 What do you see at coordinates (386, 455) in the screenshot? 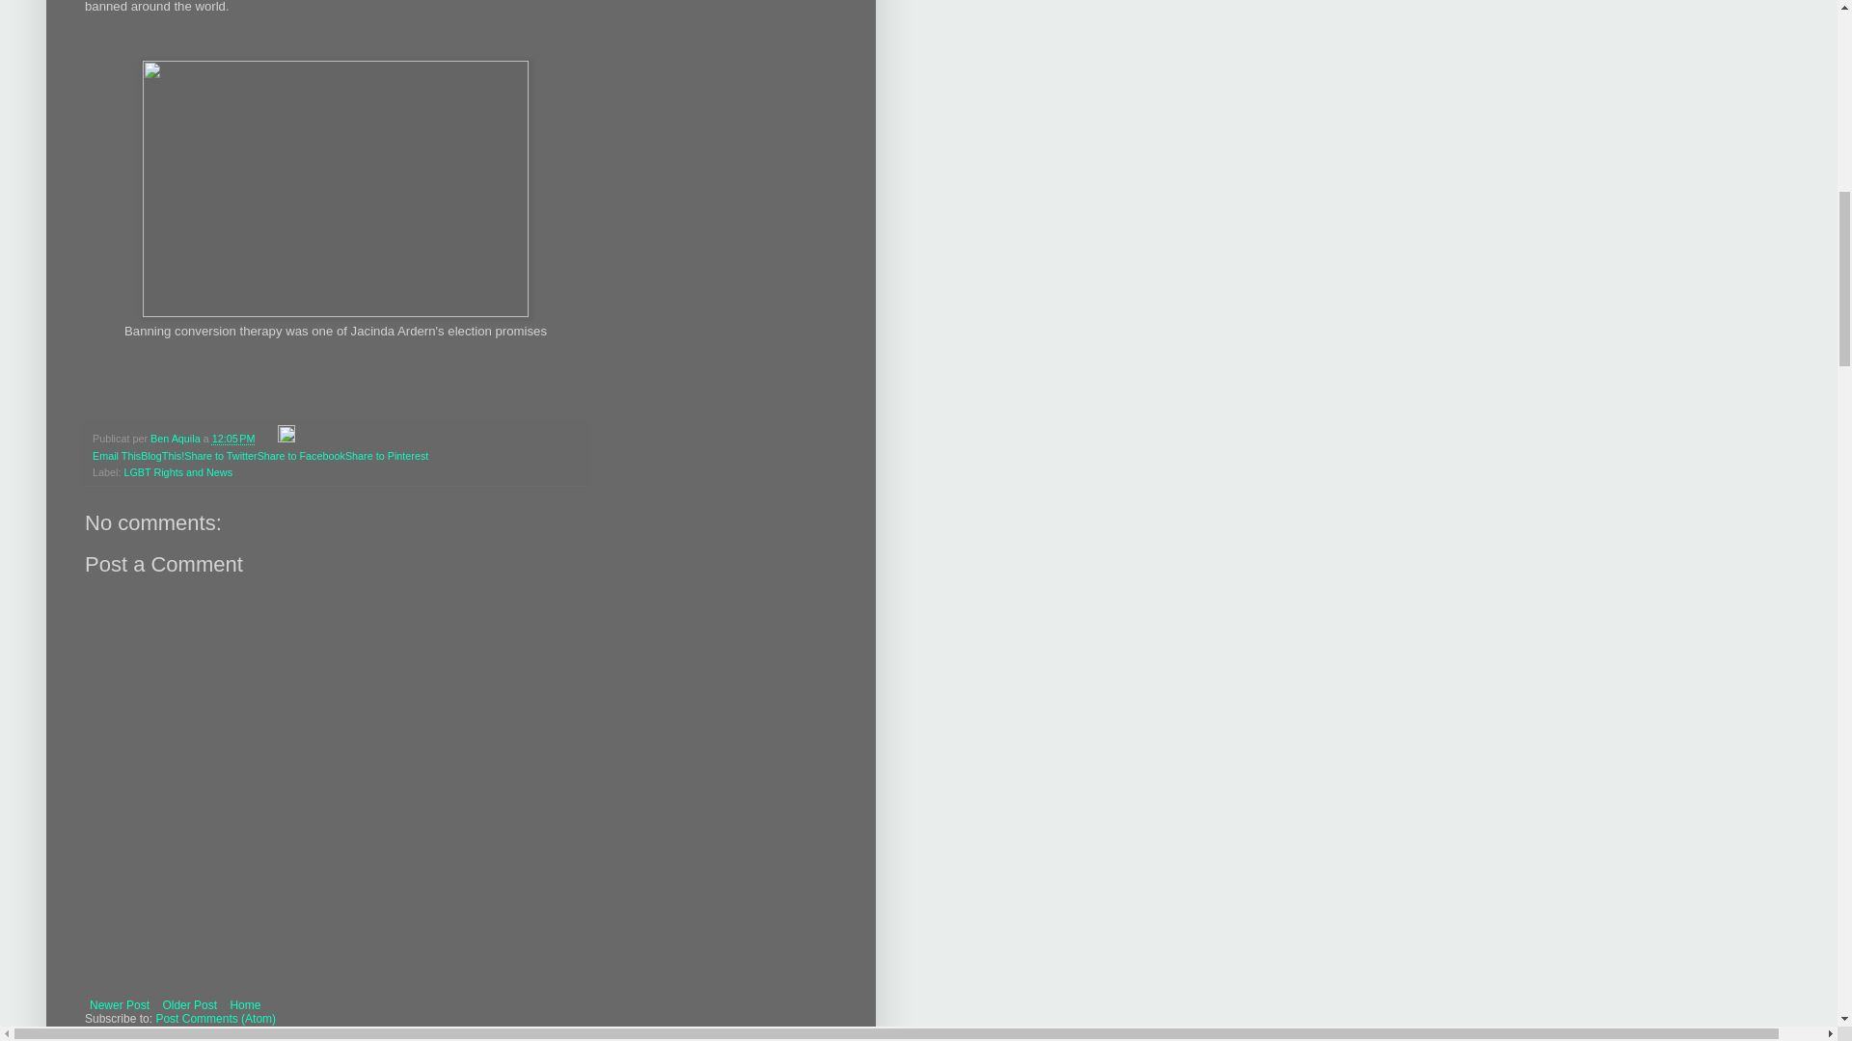
I see `Share to Pinterest` at bounding box center [386, 455].